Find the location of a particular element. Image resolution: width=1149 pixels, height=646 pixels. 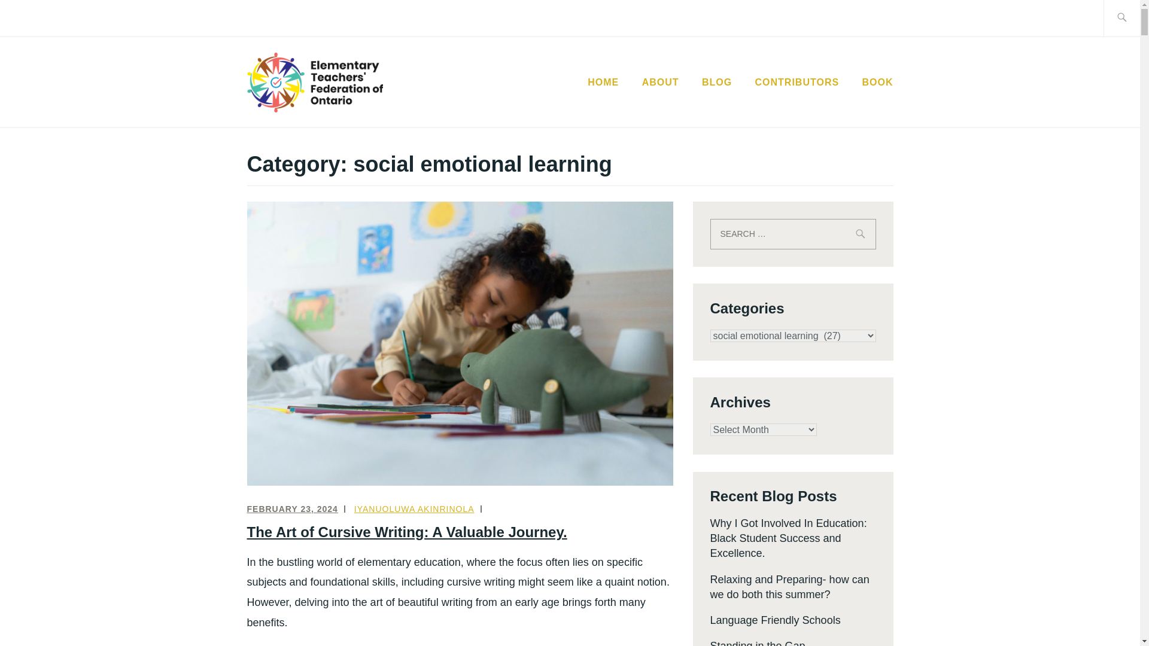

Search is located at coordinates (37, 17).